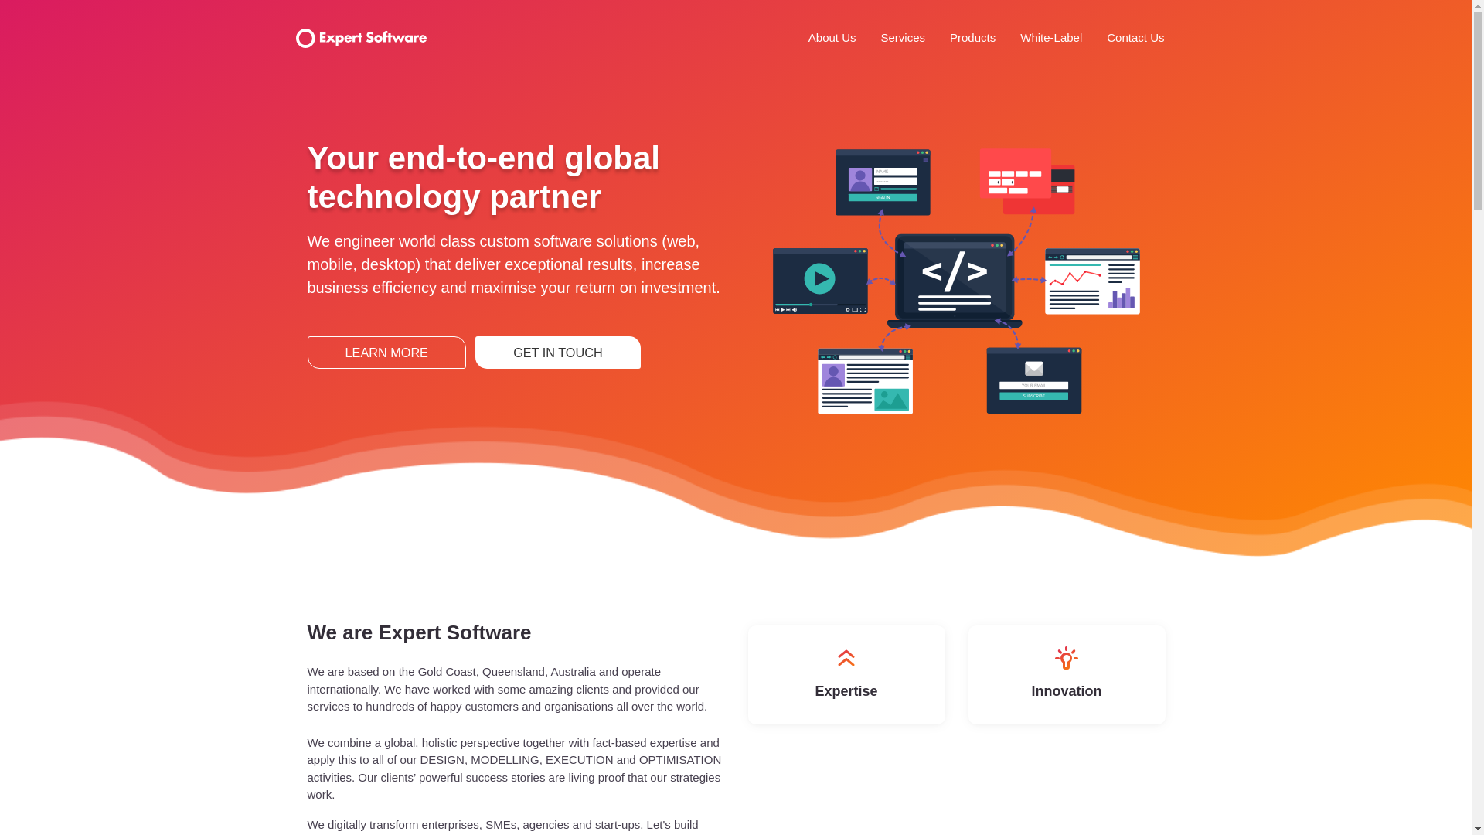 This screenshot has width=1484, height=835. I want to click on LEARN MORE, so click(386, 353).